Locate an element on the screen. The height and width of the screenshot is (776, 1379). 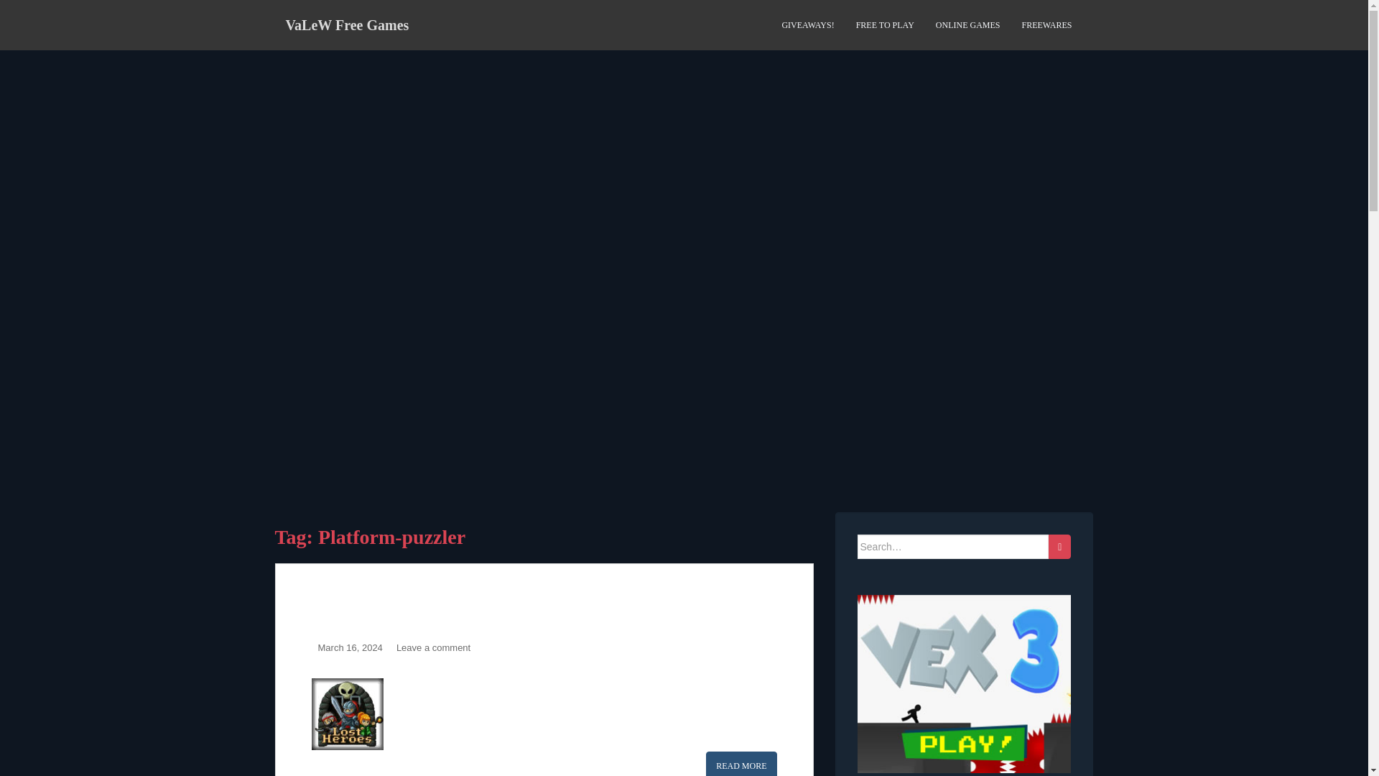
FREEWARES is located at coordinates (1046, 25).